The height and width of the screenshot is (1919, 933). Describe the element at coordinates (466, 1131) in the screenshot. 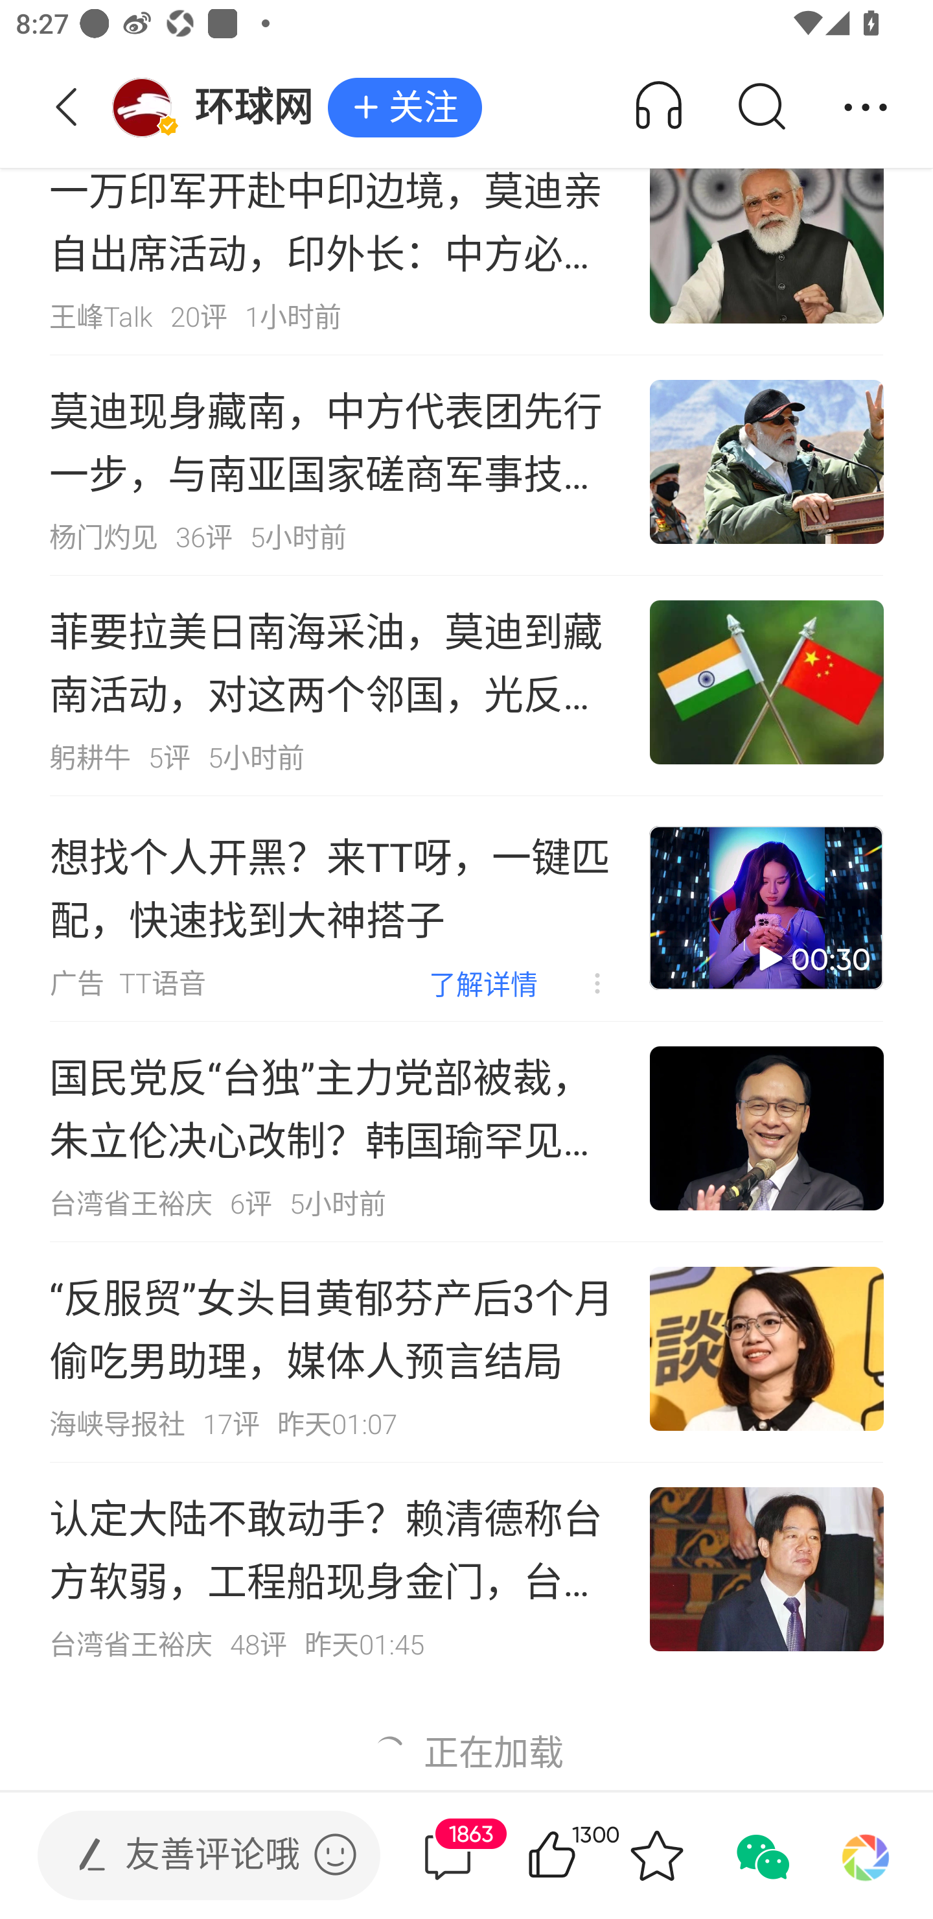

I see `国民党反“台独”主力党部被裁，朱立伦决心改制？韩国瑜罕见表态 台湾省王裕庆 6评 5小时前` at that location.